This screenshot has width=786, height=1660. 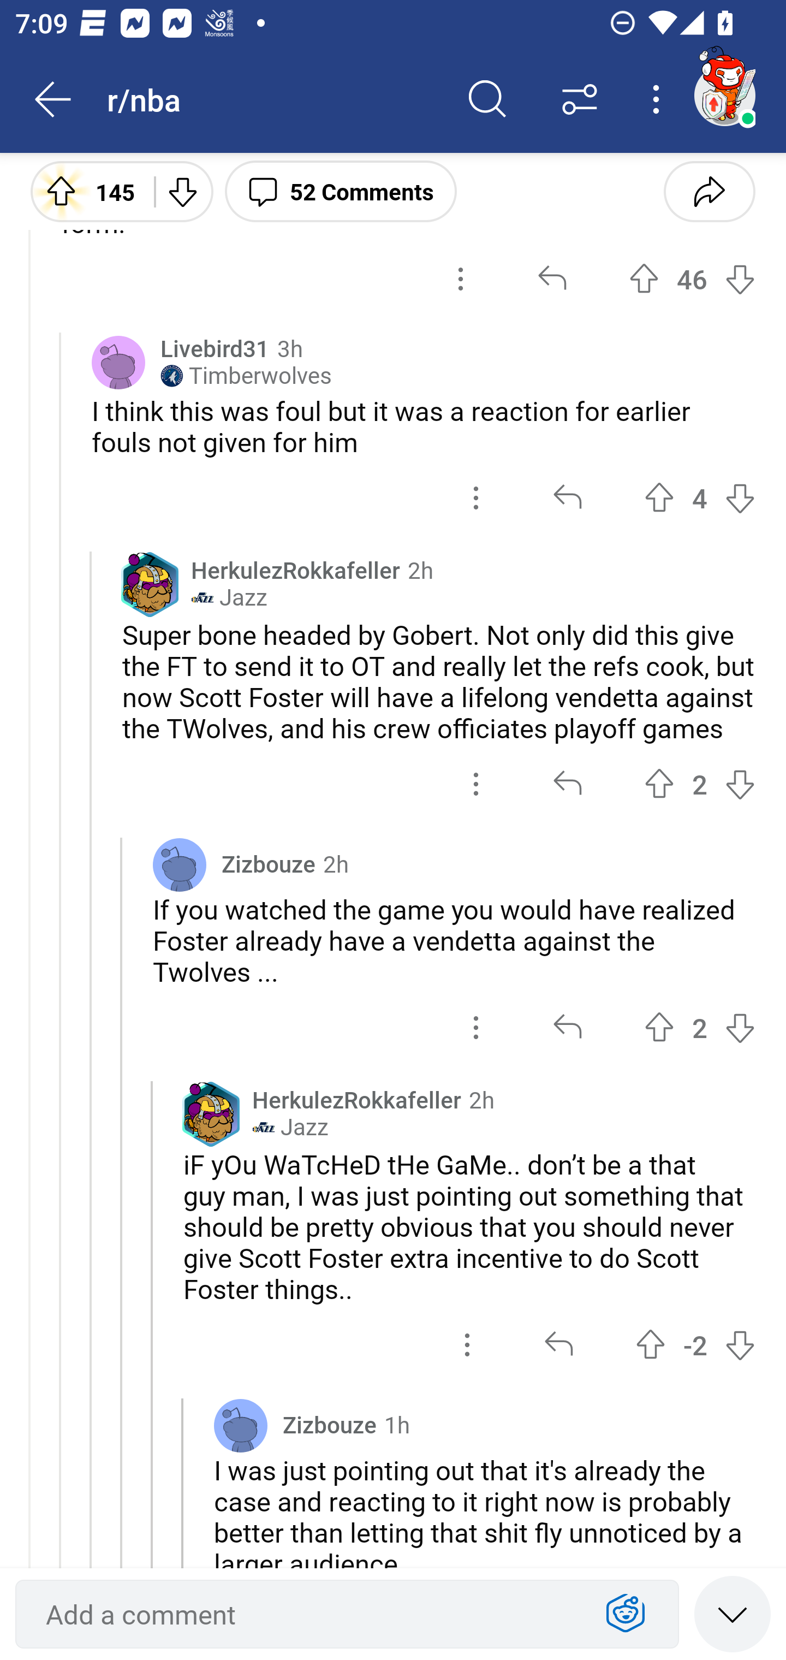 I want to click on Avatar, so click(x=240, y=1426).